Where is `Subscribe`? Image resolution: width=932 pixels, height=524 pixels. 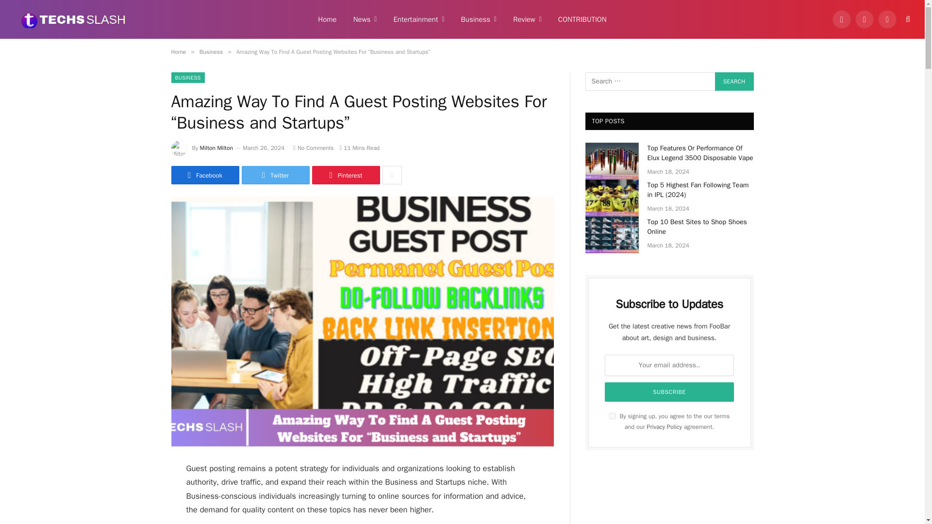 Subscribe is located at coordinates (669, 392).